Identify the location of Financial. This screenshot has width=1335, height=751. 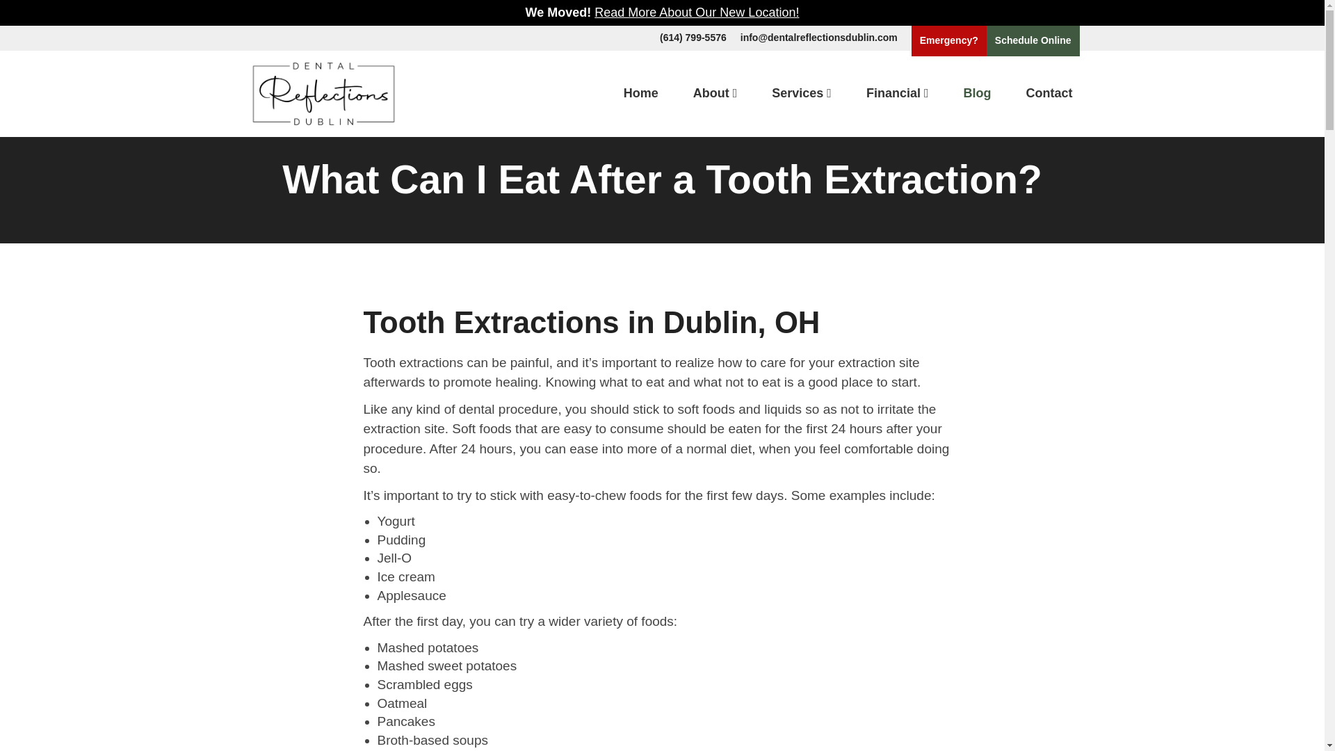
(897, 93).